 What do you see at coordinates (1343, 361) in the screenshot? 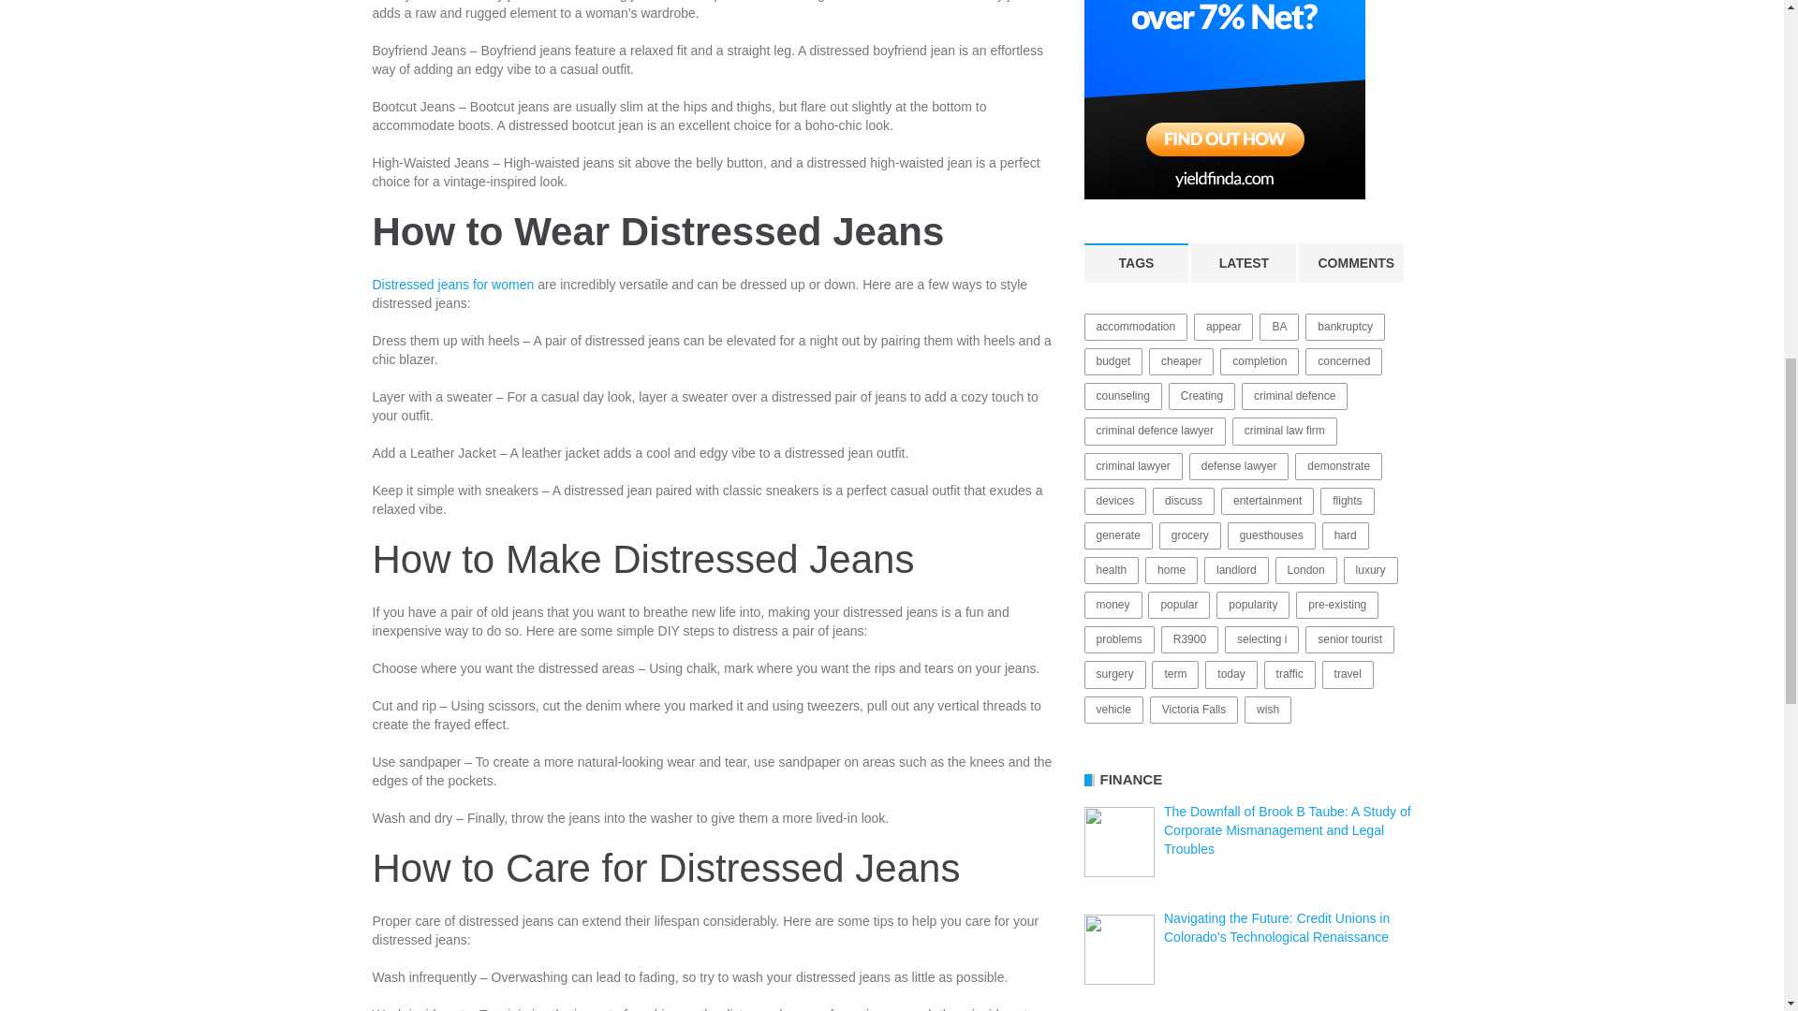
I see `concerned` at bounding box center [1343, 361].